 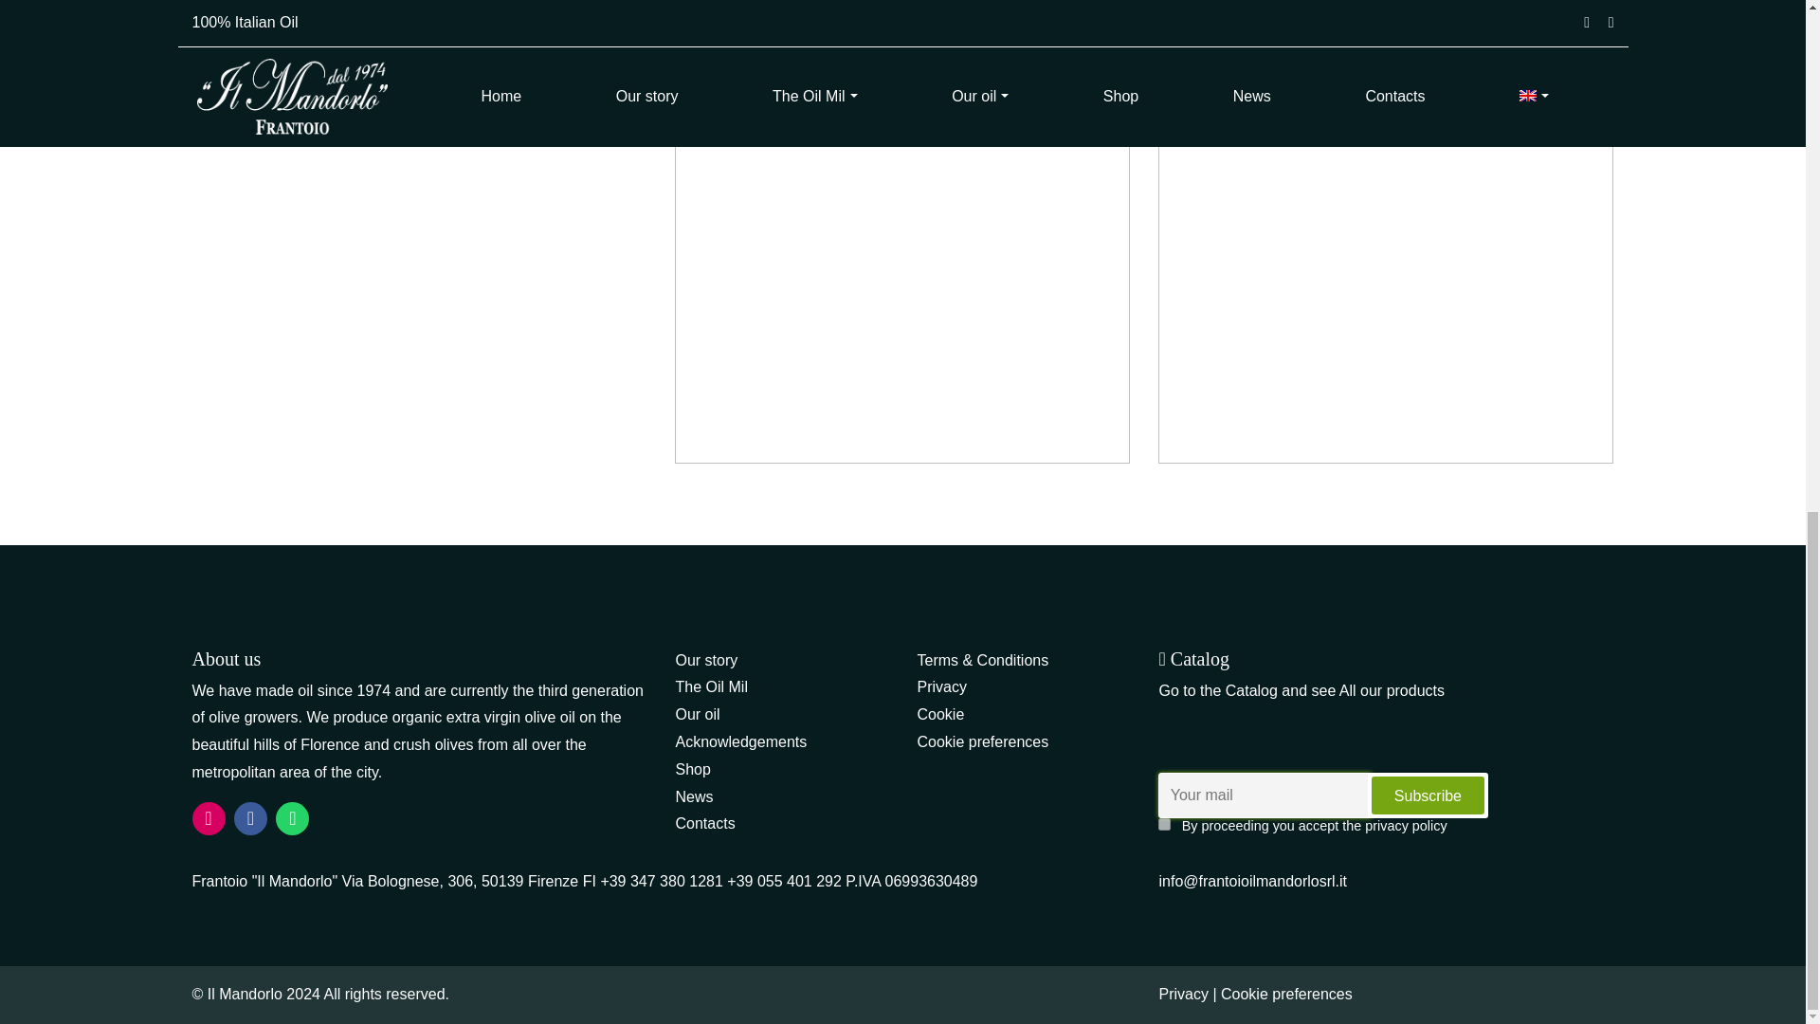 What do you see at coordinates (697, 715) in the screenshot?
I see `Our oil` at bounding box center [697, 715].